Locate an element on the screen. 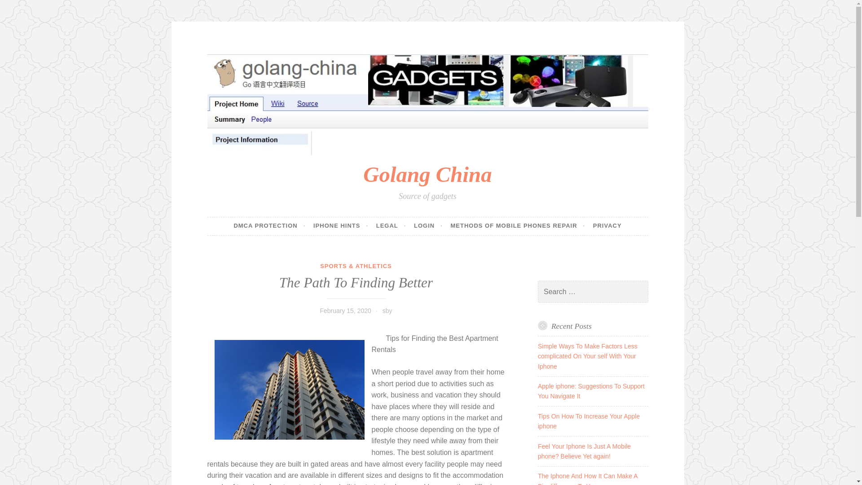  LOGIN is located at coordinates (428, 226).